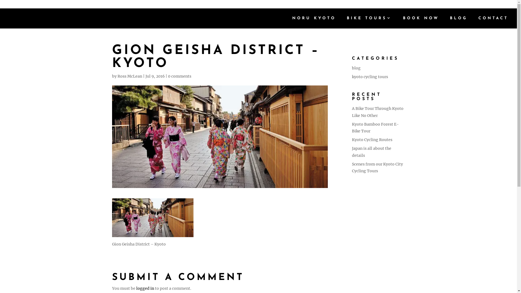 Image resolution: width=521 pixels, height=293 pixels. Describe the element at coordinates (314, 23) in the screenshot. I see `NORU KYOTO` at that location.